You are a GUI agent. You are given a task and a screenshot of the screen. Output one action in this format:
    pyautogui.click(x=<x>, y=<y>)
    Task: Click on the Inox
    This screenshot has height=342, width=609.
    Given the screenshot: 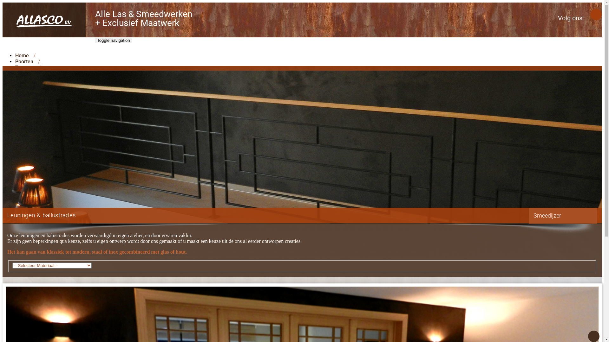 What is the action you would take?
    pyautogui.click(x=308, y=80)
    